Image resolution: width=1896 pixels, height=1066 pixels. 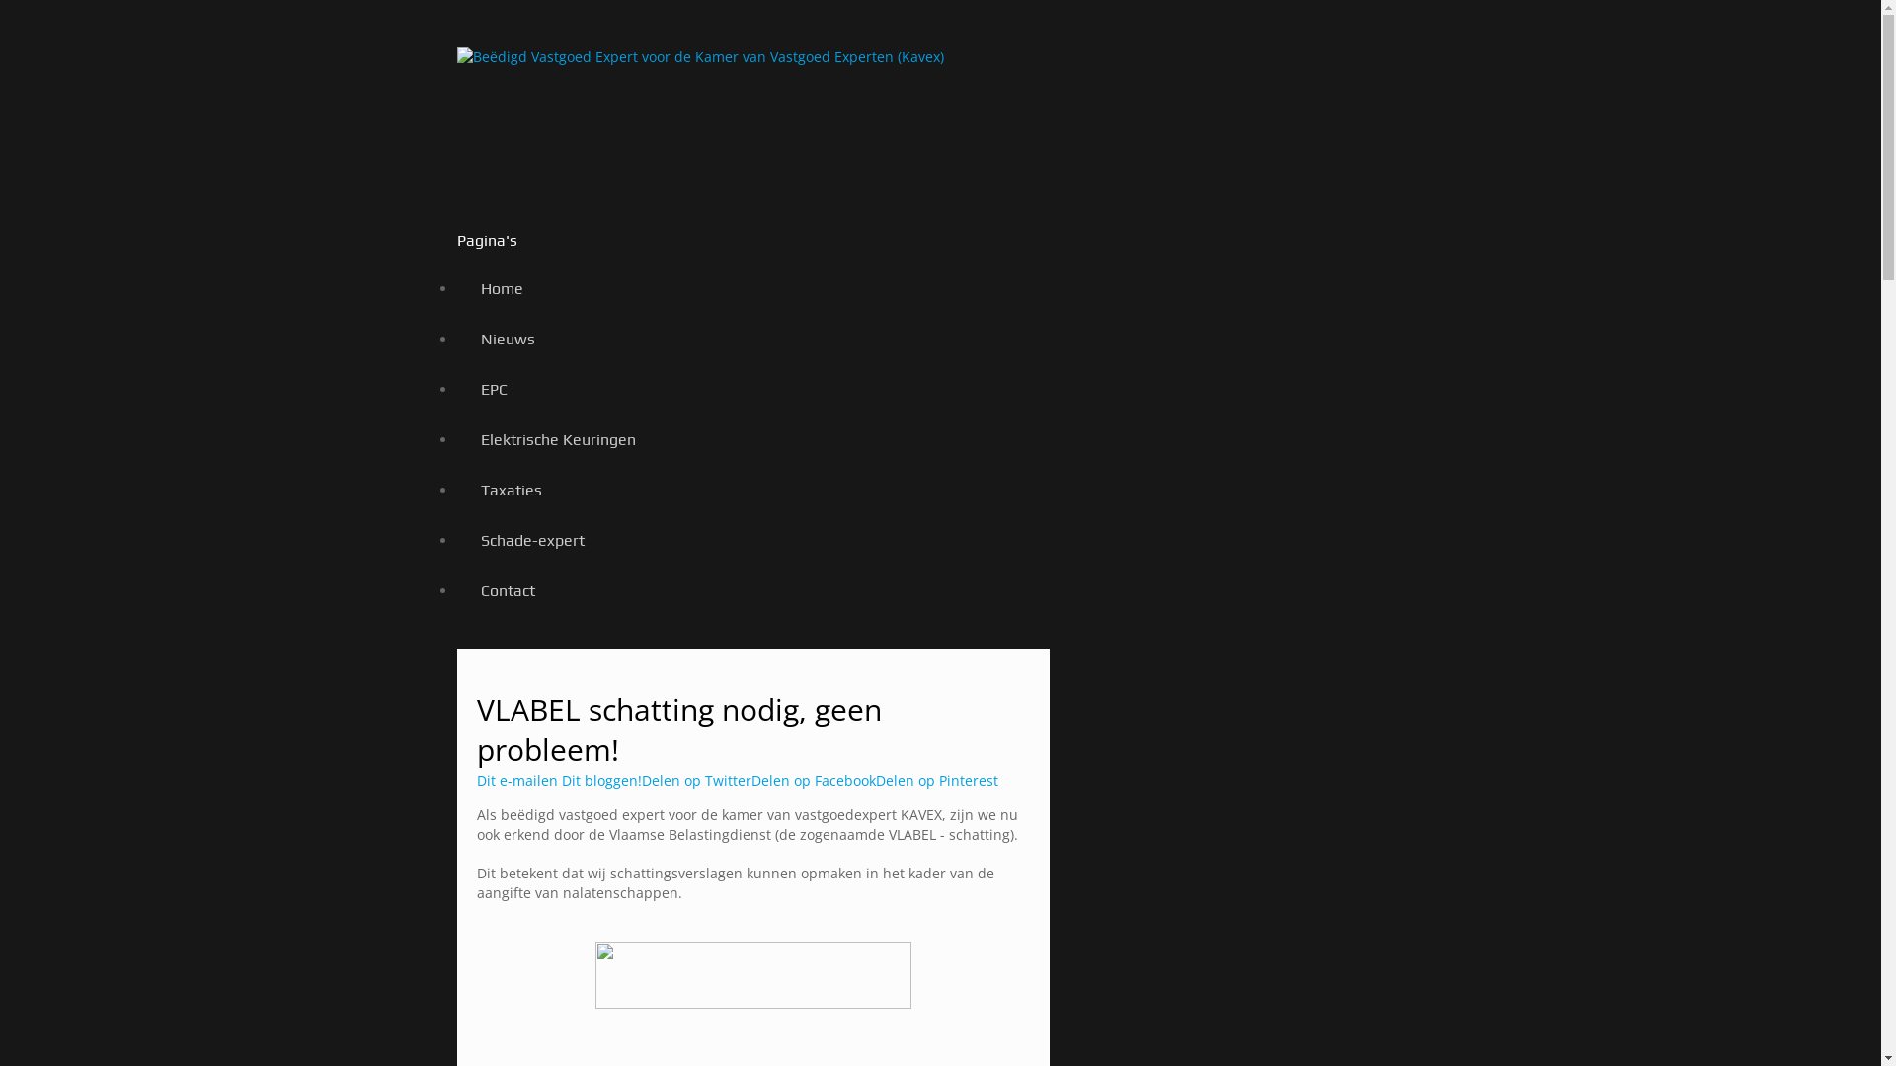 What do you see at coordinates (678, 729) in the screenshot?
I see `VLABEL schatting nodig, geen probleem!` at bounding box center [678, 729].